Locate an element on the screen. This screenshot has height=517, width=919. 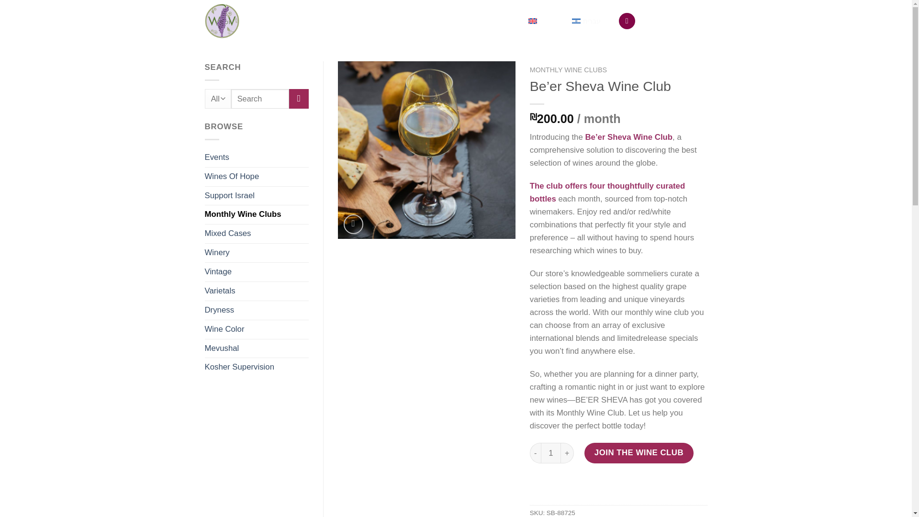
Home is located at coordinates (265, 12).